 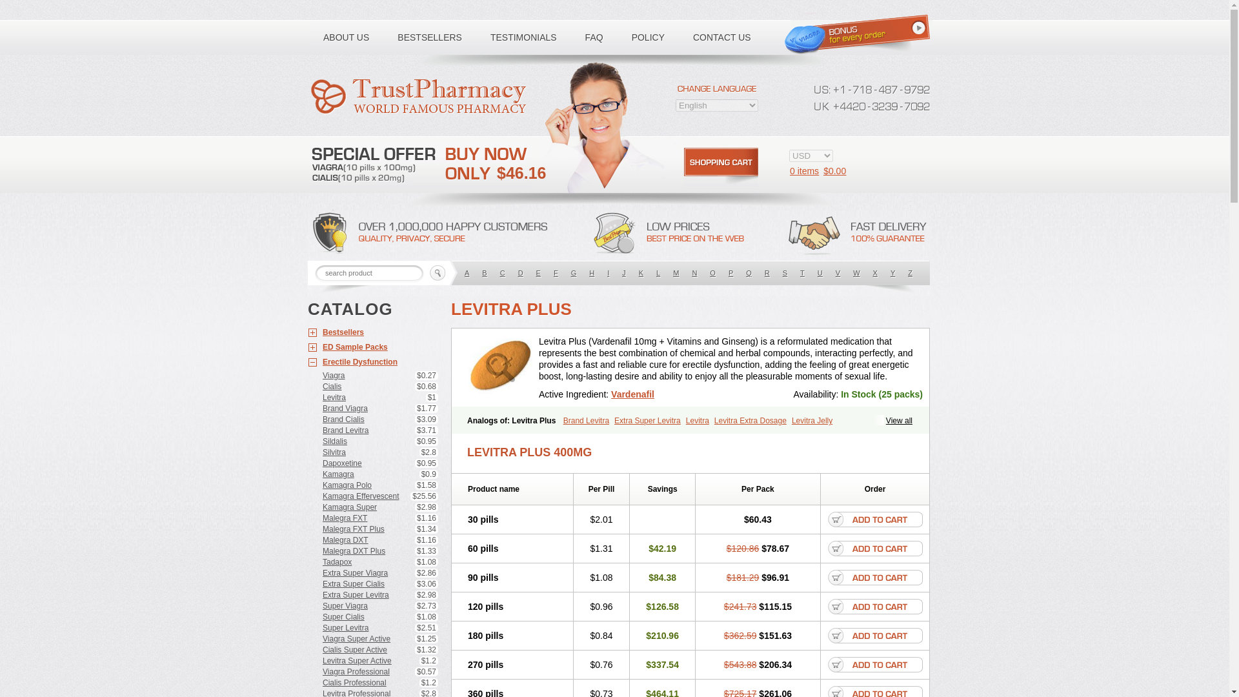 I want to click on CONTACT US, so click(x=722, y=37).